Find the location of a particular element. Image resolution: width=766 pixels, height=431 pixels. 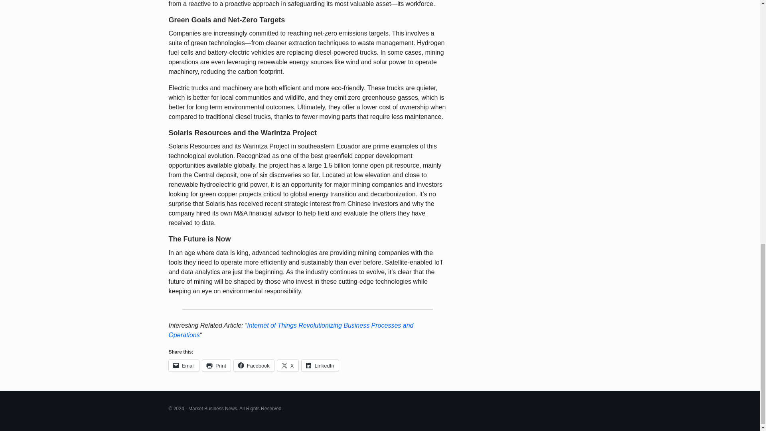

X is located at coordinates (288, 365).